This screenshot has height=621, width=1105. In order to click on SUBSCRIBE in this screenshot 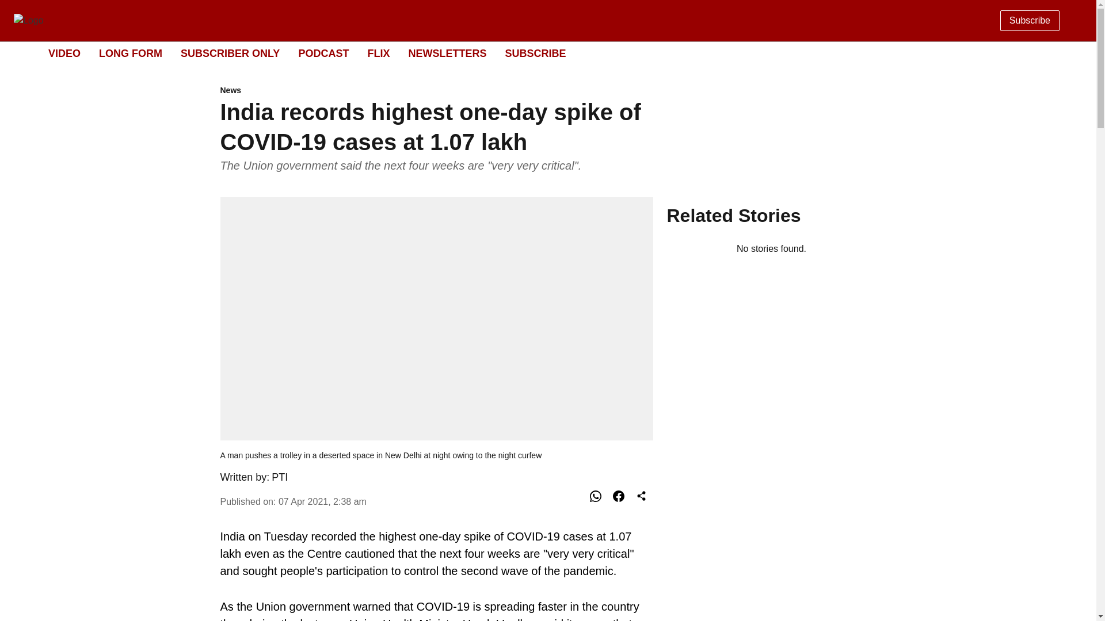, I will do `click(535, 53)`.